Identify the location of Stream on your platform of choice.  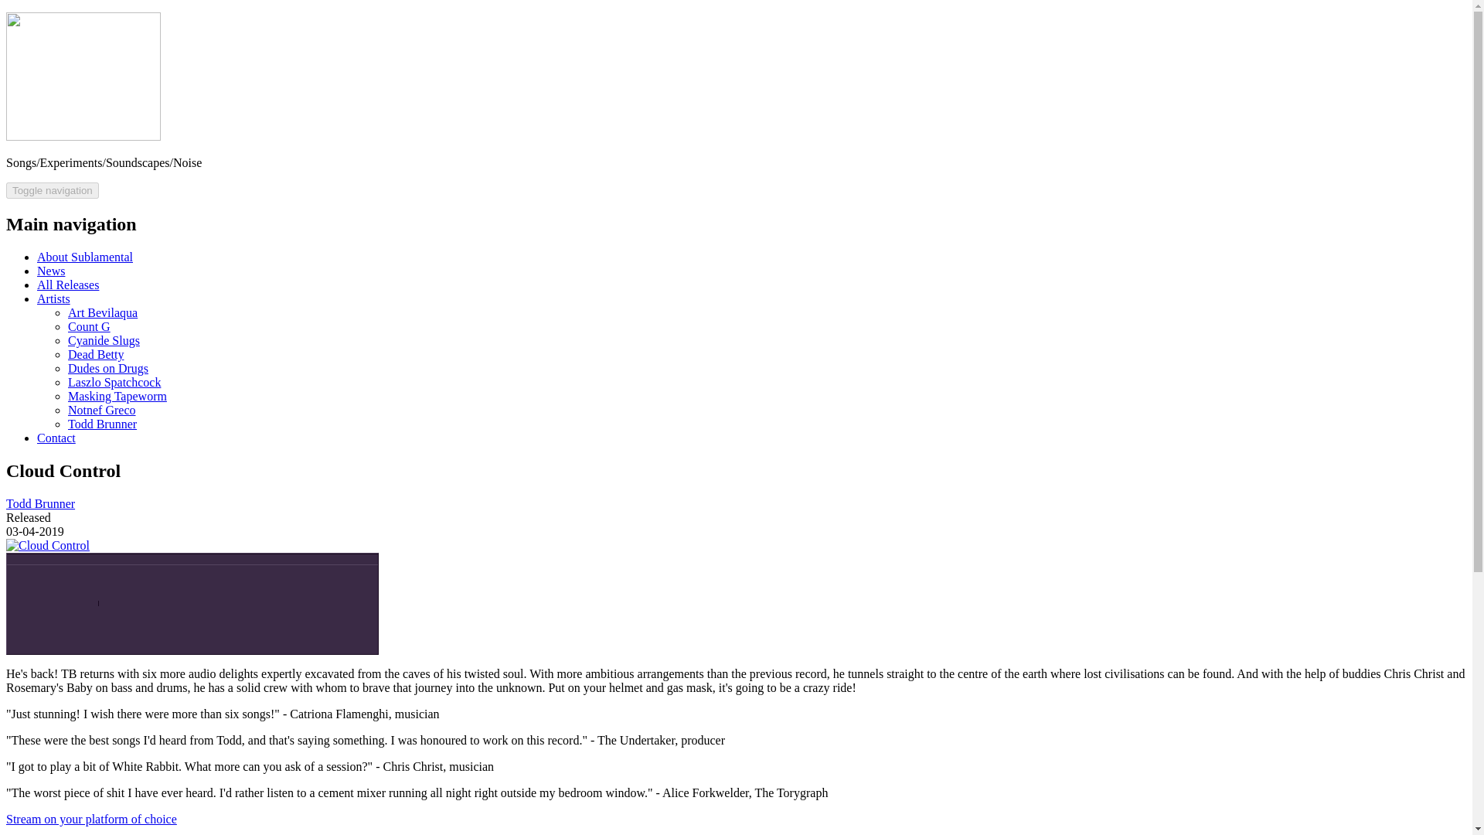
(91, 819).